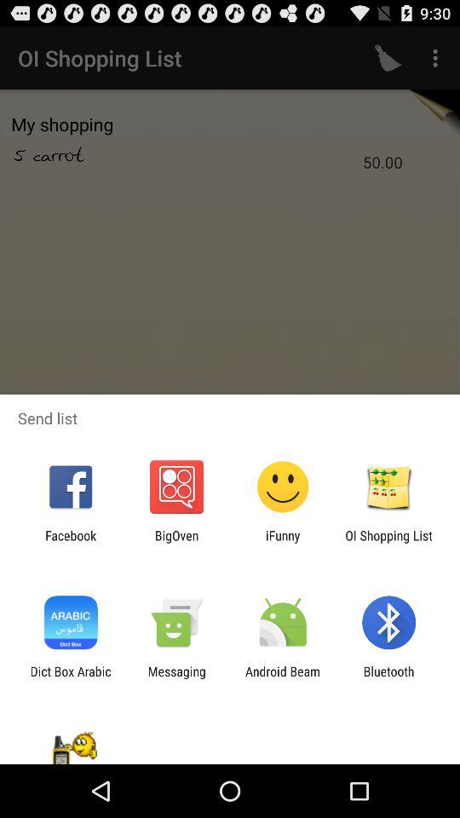 Image resolution: width=460 pixels, height=818 pixels. Describe the element at coordinates (176, 543) in the screenshot. I see `select app next to facebook` at that location.